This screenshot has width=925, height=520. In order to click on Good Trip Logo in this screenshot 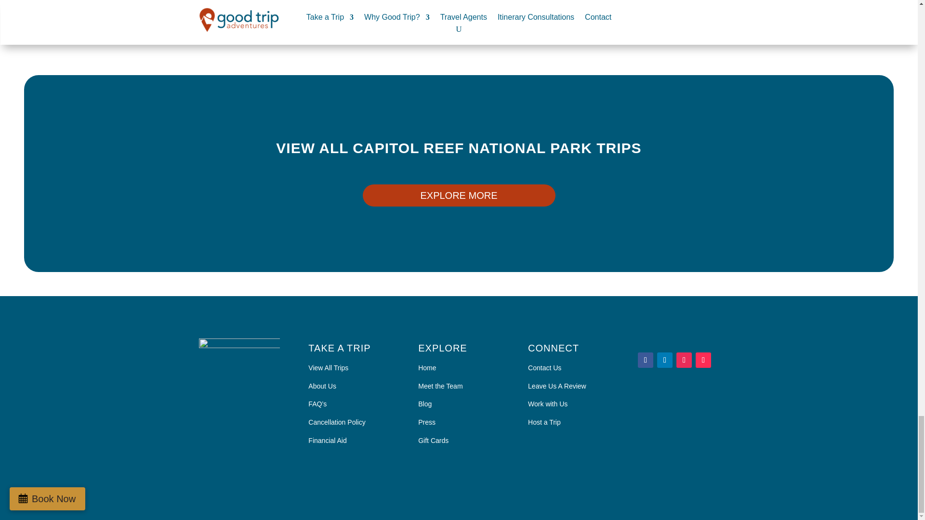, I will do `click(239, 368)`.